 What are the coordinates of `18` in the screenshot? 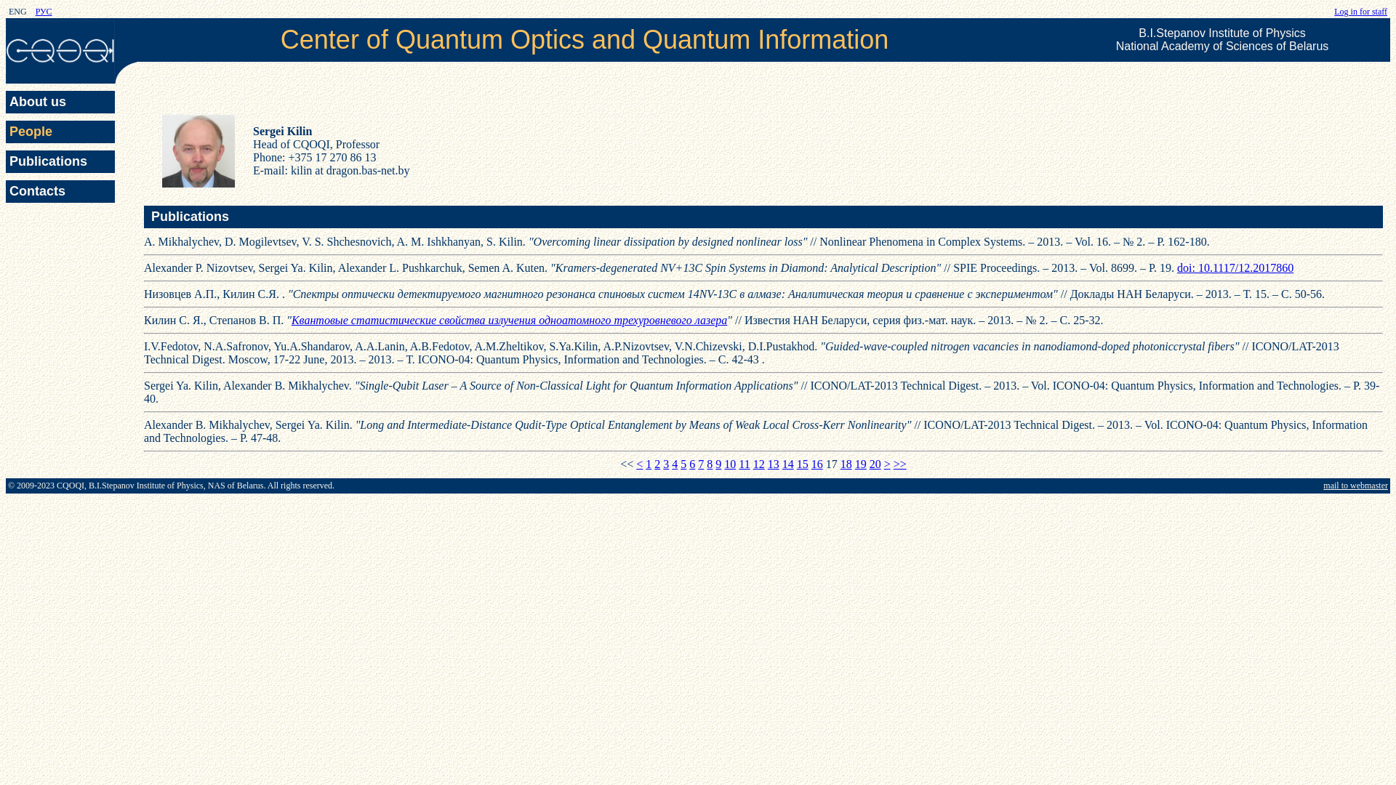 It's located at (846, 464).